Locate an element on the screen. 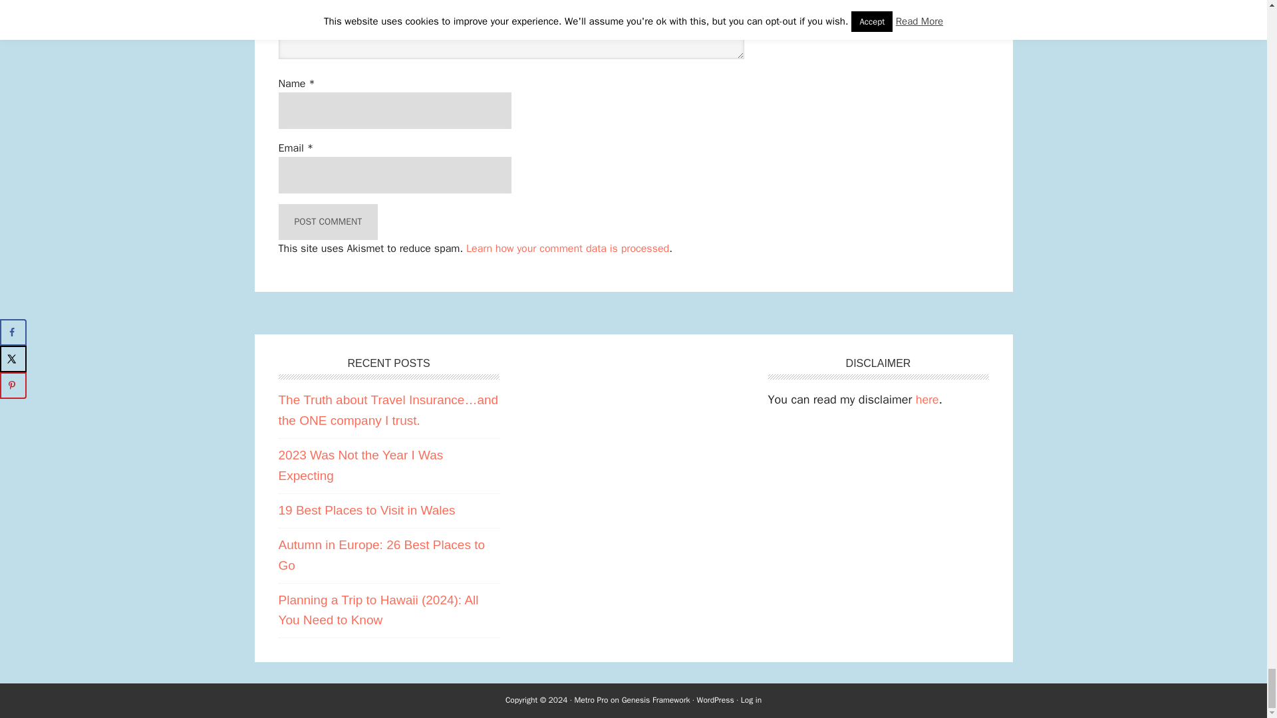  Post Comment is located at coordinates (328, 222).